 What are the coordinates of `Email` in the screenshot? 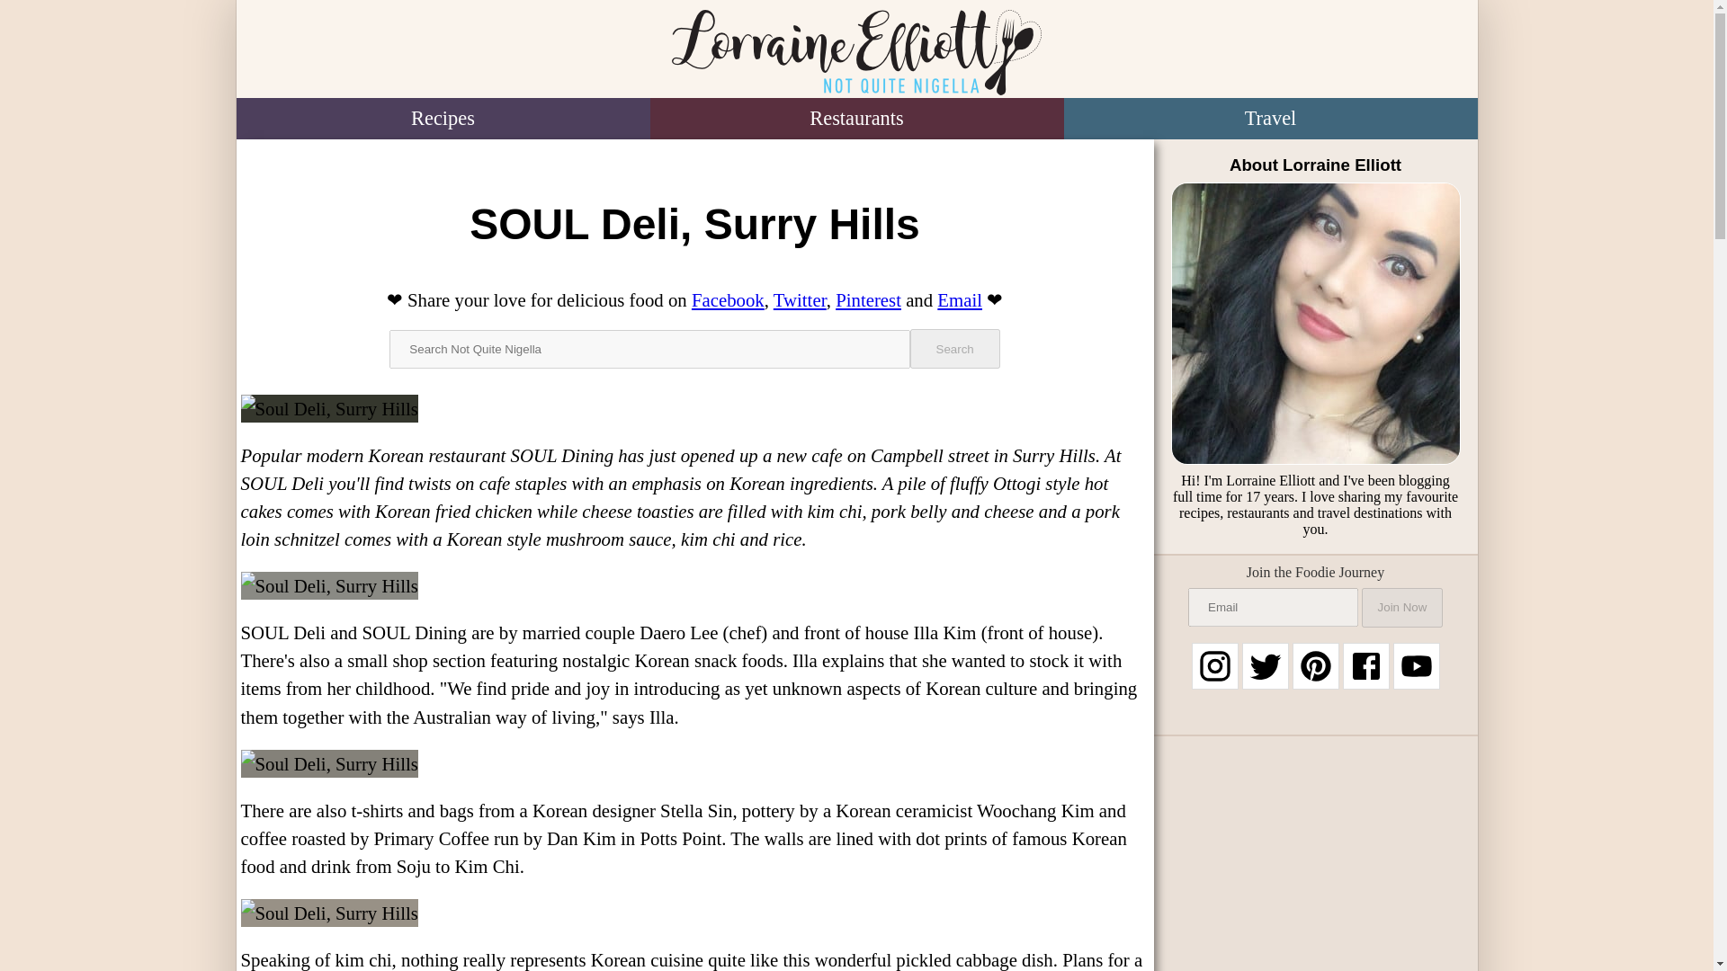 It's located at (960, 298).